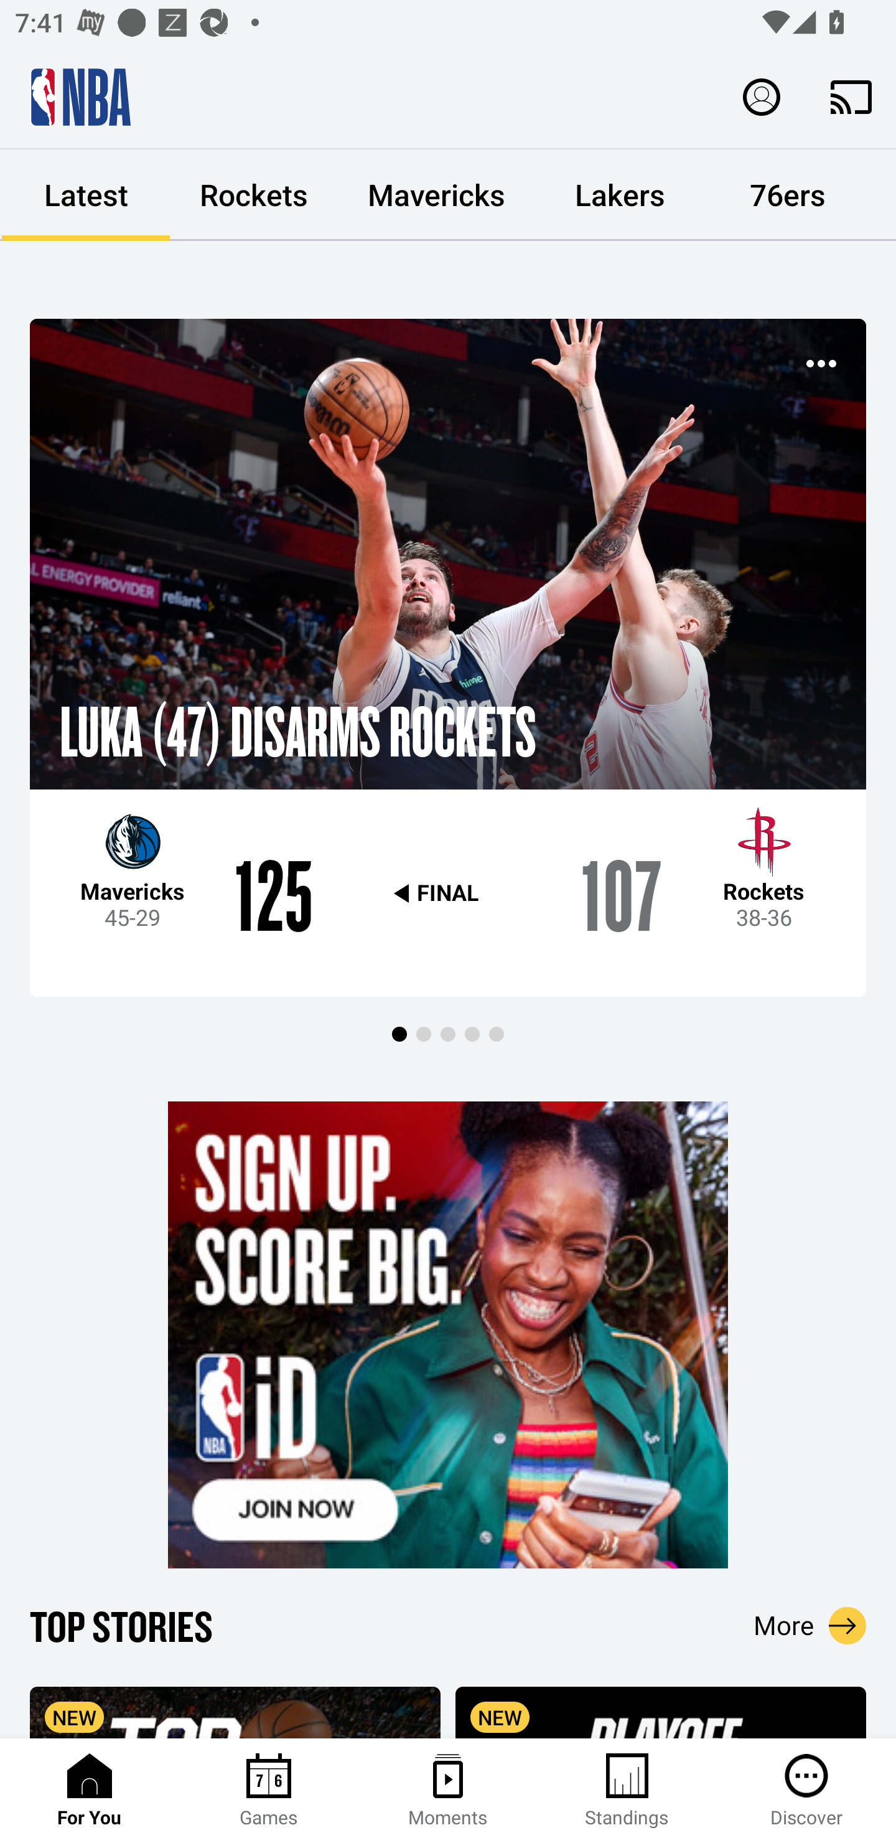 This screenshot has height=1843, width=896. I want to click on Mavericks, so click(437, 196).